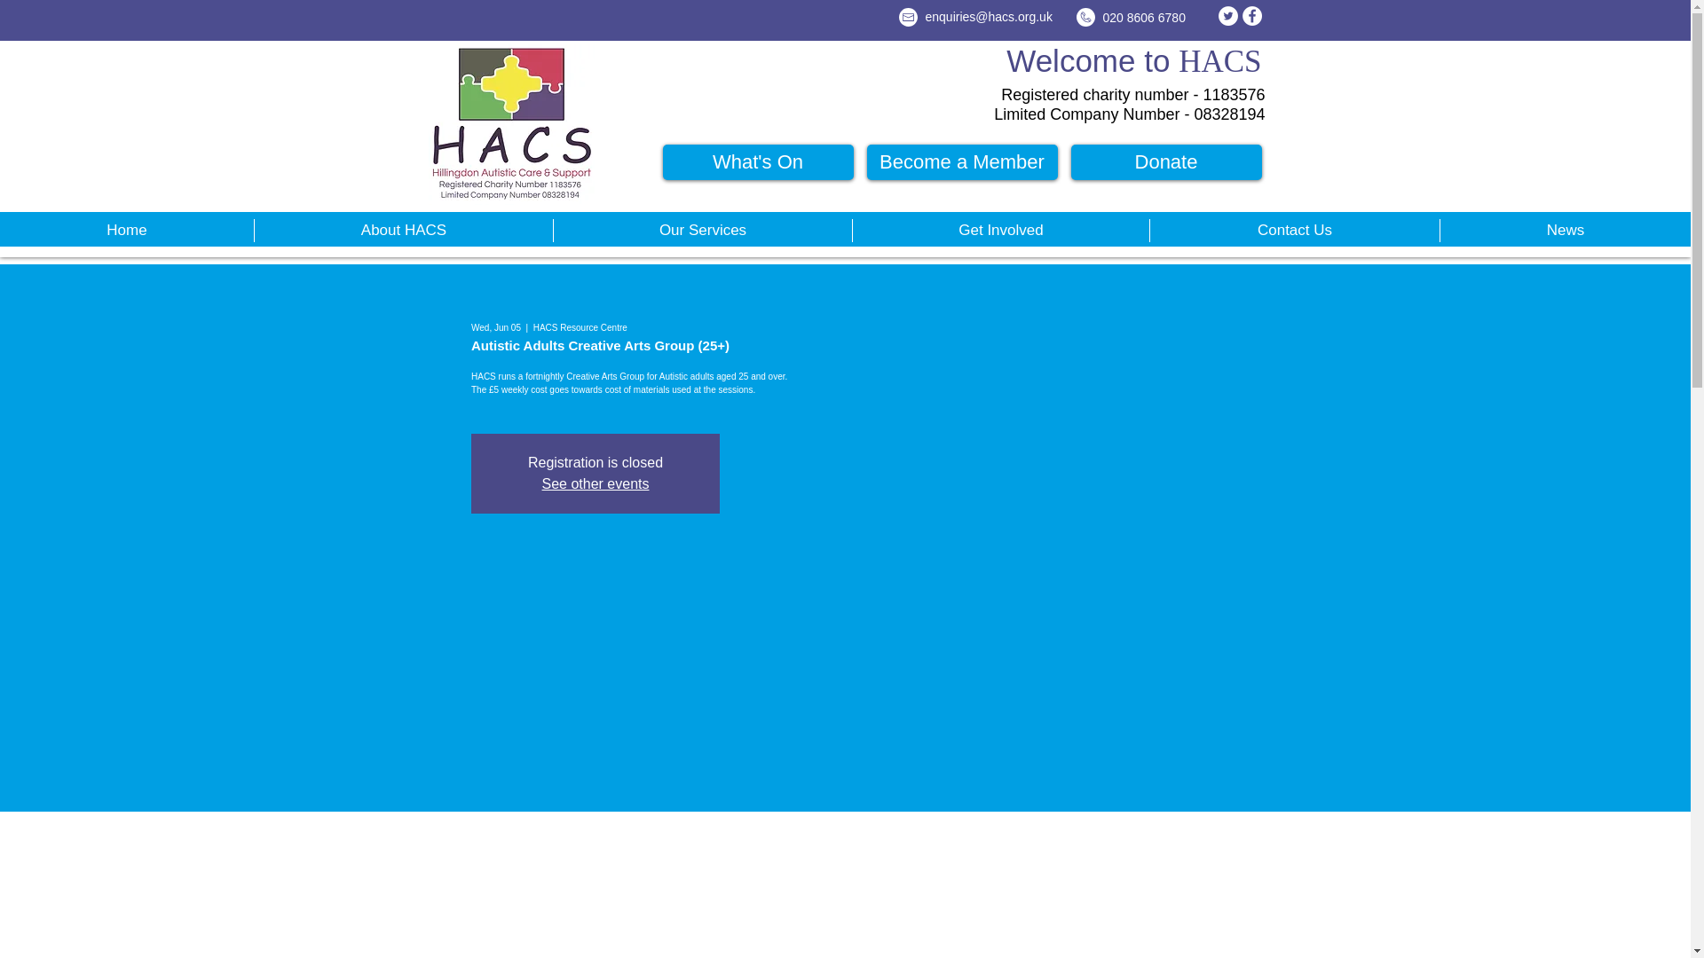 Image resolution: width=1704 pixels, height=958 pixels. What do you see at coordinates (1000, 231) in the screenshot?
I see `Get Involved` at bounding box center [1000, 231].